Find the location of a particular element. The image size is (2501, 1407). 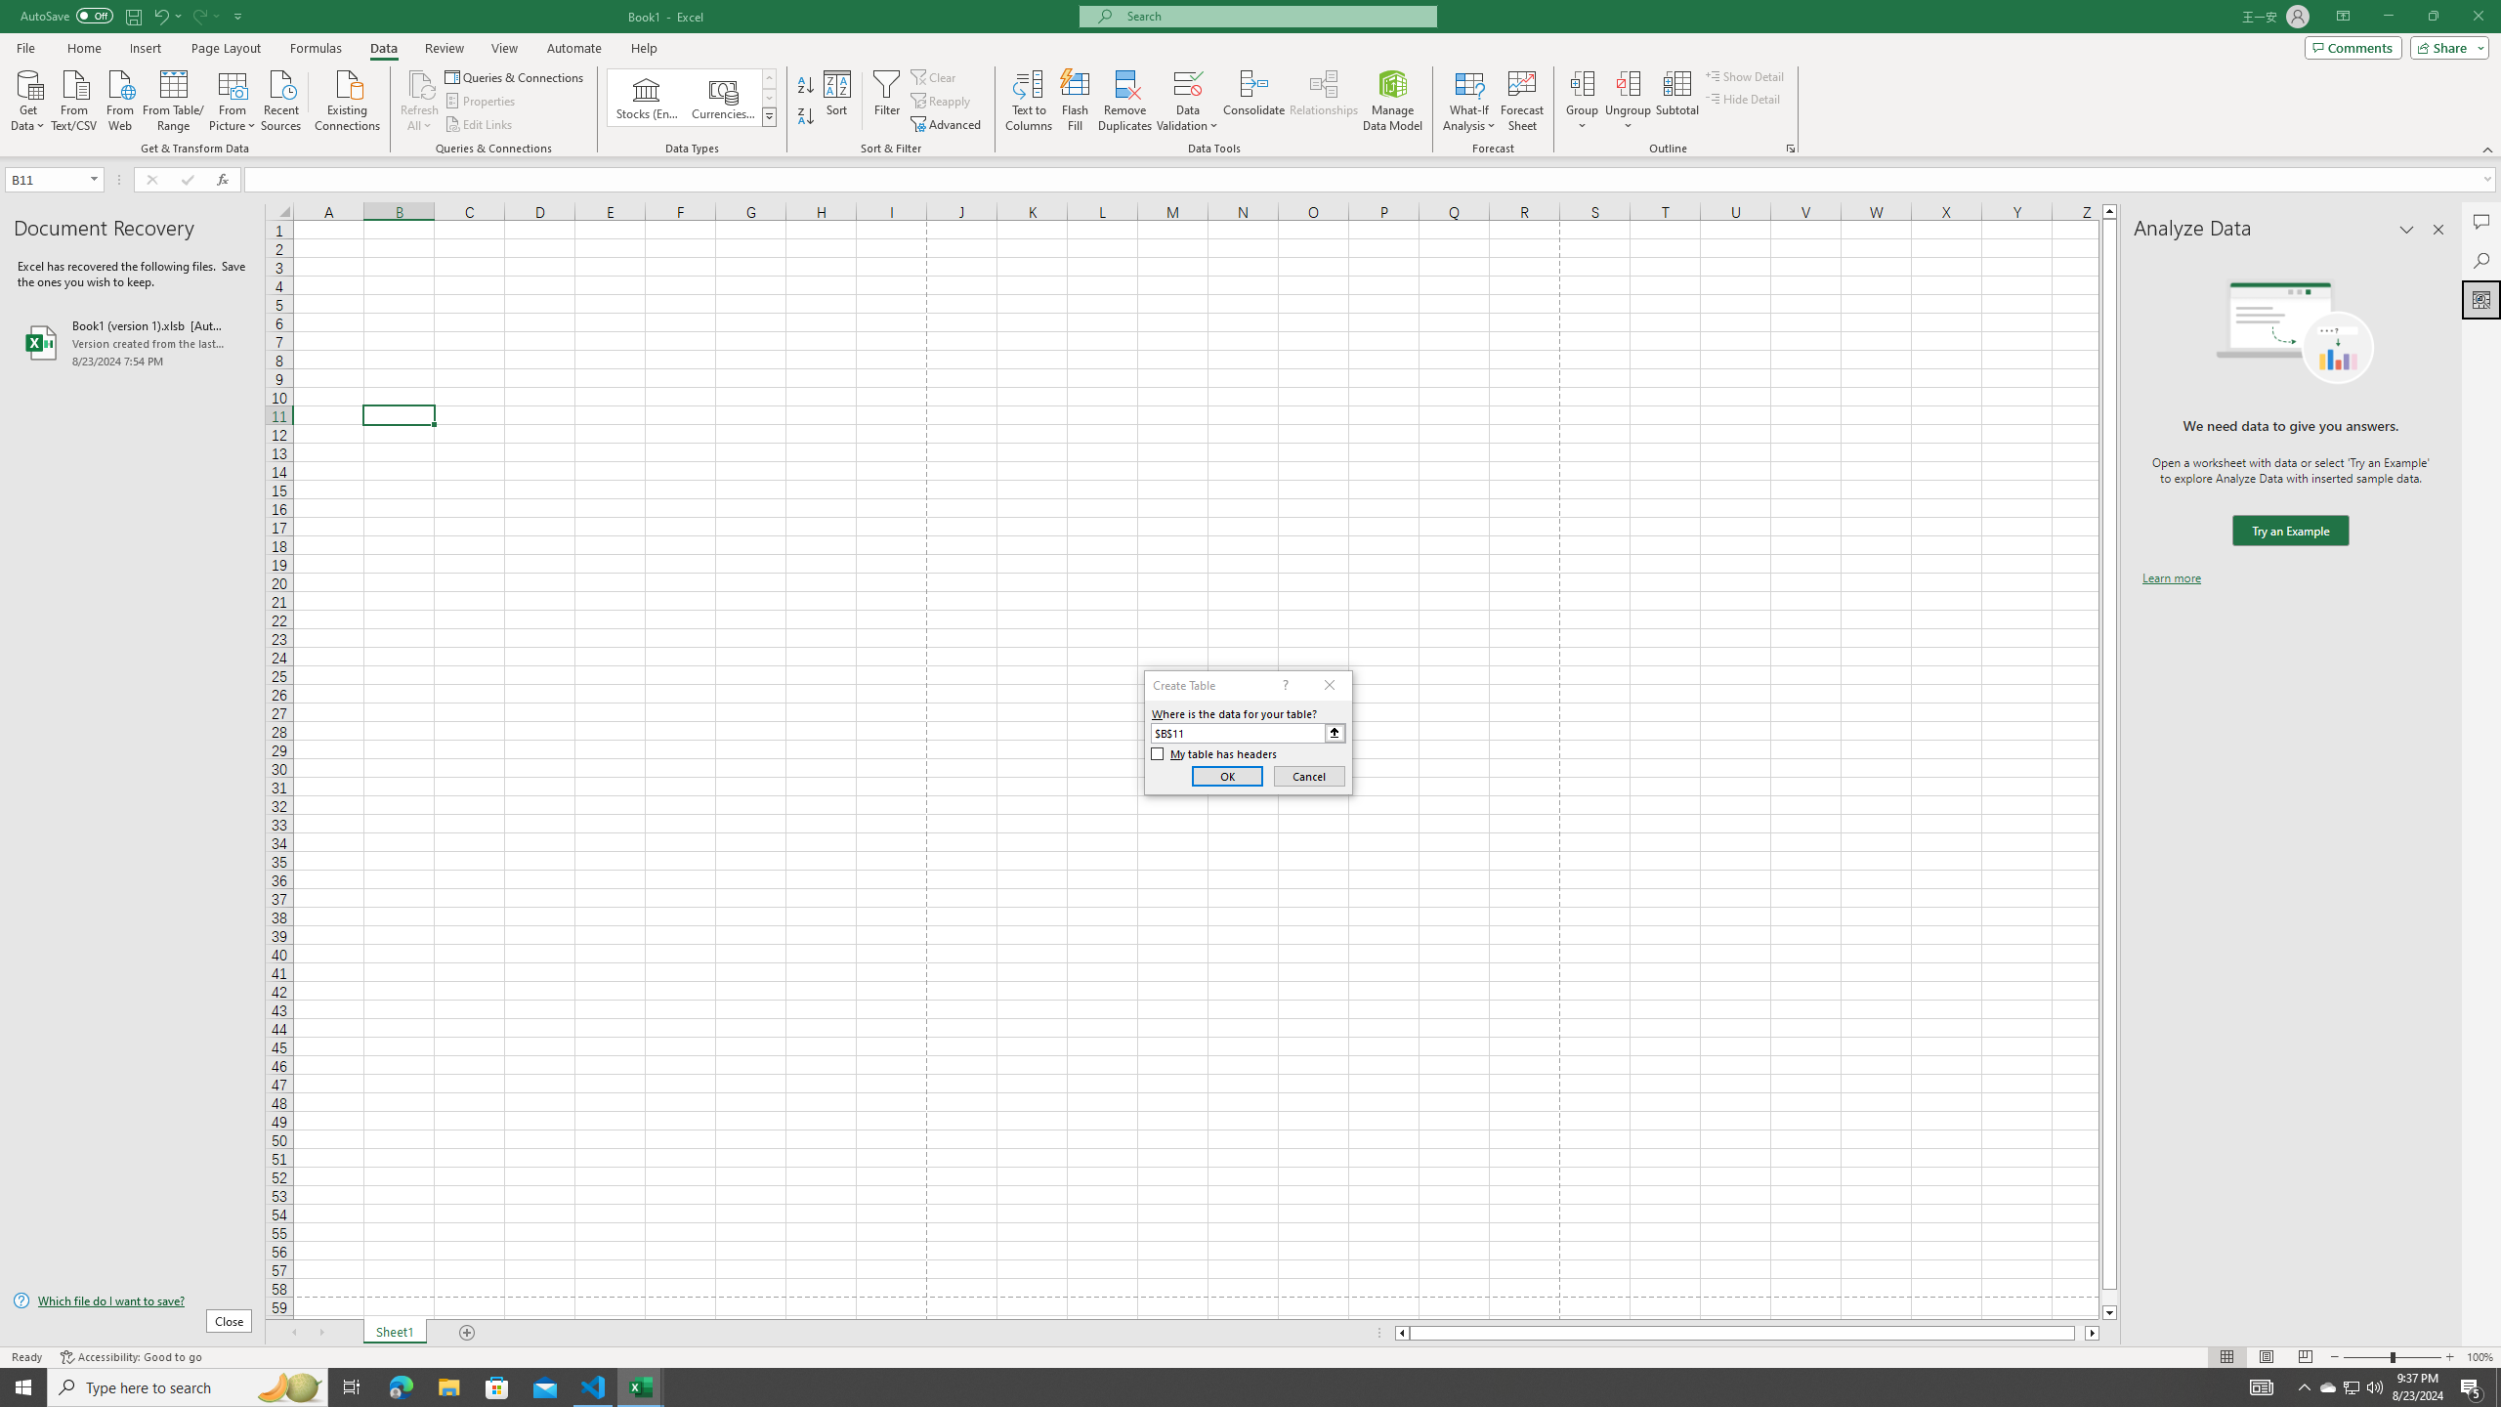

Page right is located at coordinates (2081, 1333).